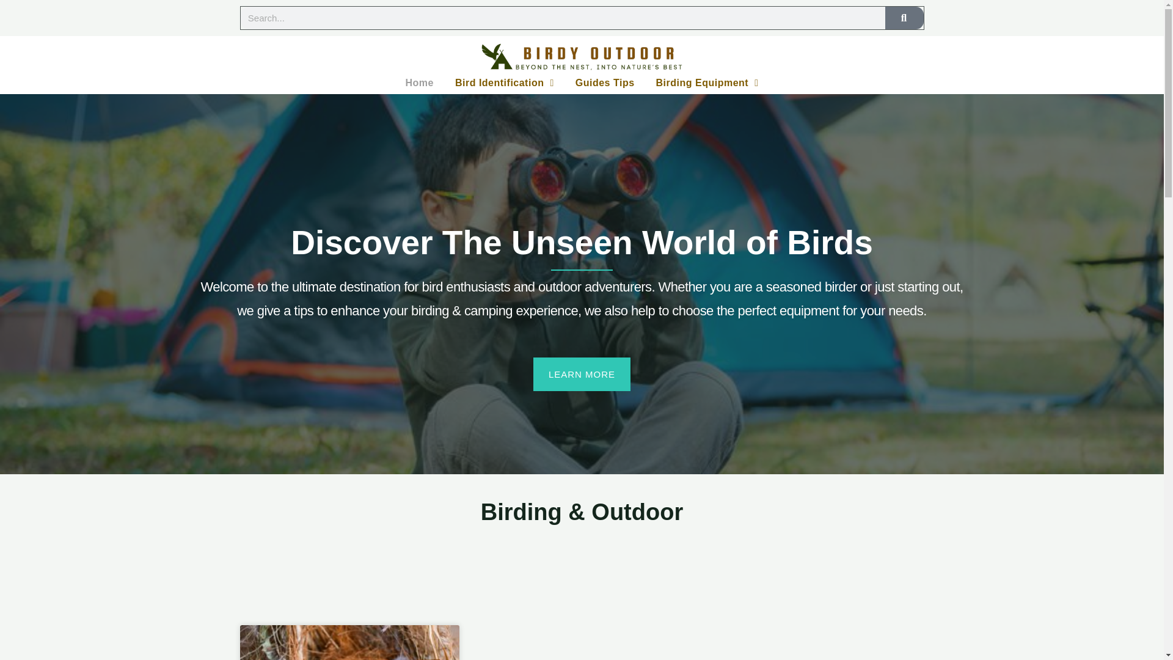 The width and height of the screenshot is (1173, 660). Describe the element at coordinates (419, 83) in the screenshot. I see `Home` at that location.